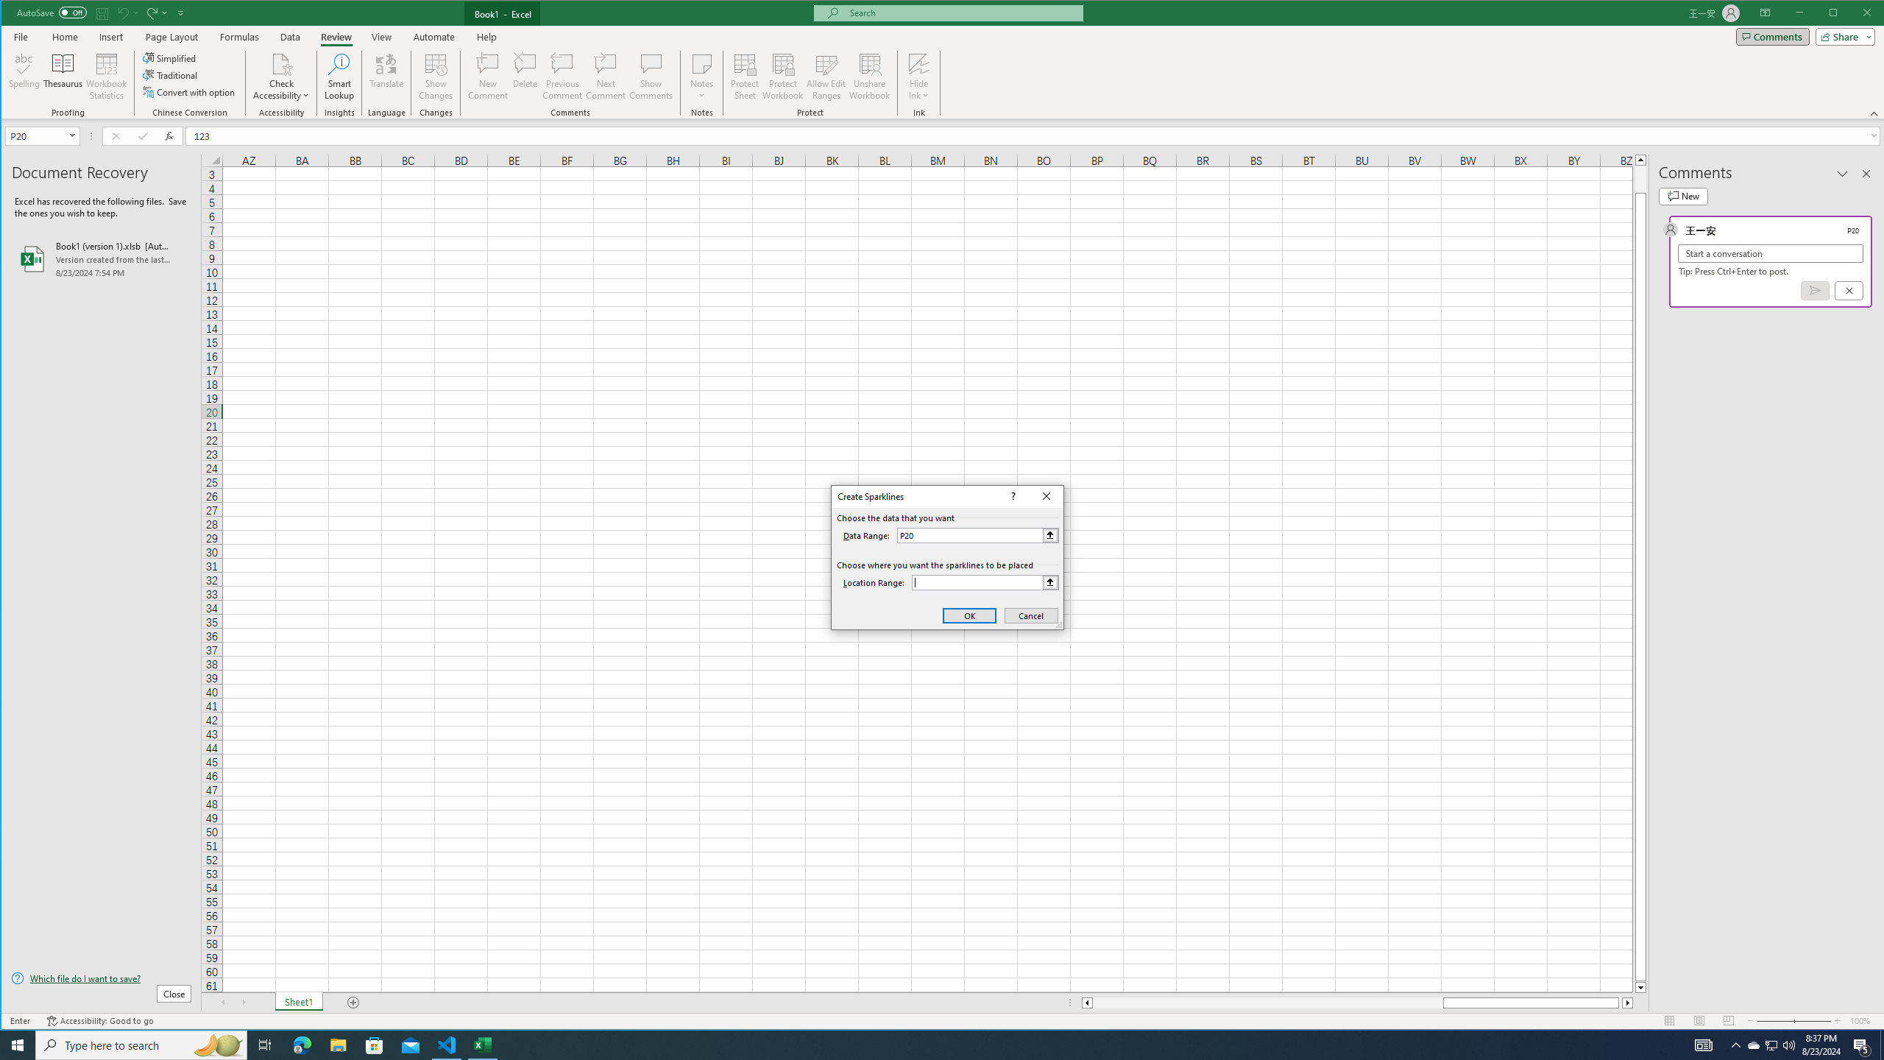 The width and height of the screenshot is (1884, 1060). Describe the element at coordinates (141, 1045) in the screenshot. I see `Type here to search` at that location.